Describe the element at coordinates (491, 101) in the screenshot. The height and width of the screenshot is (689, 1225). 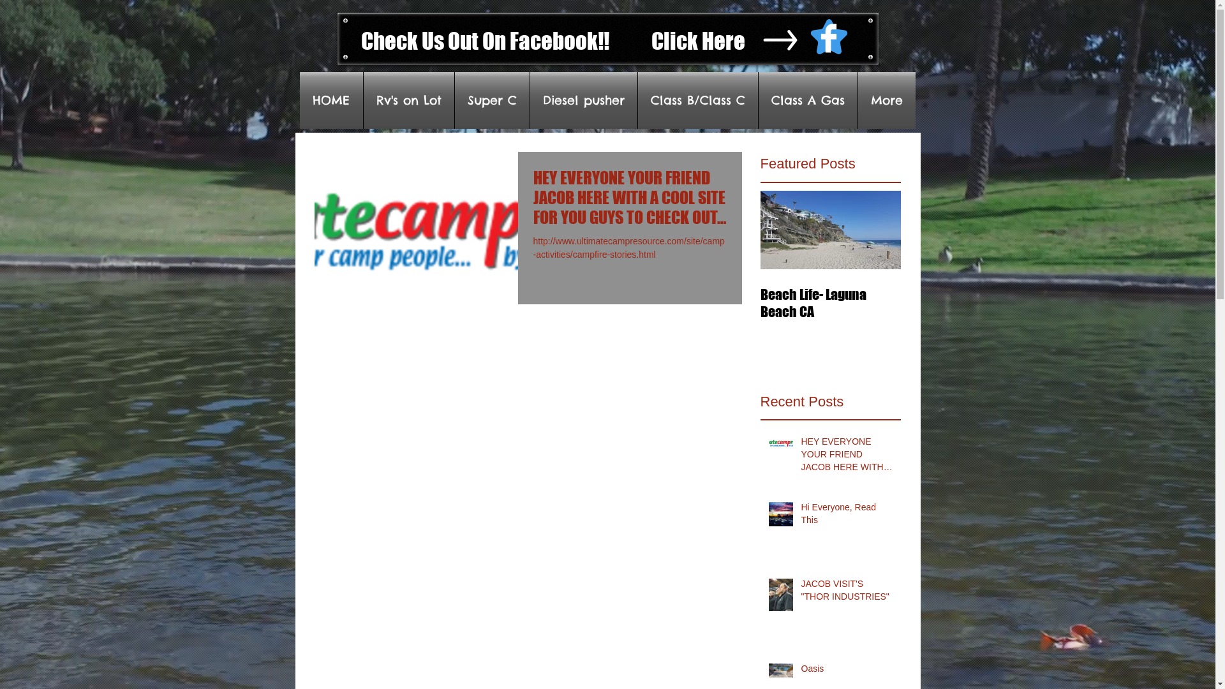
I see `Super C` at that location.